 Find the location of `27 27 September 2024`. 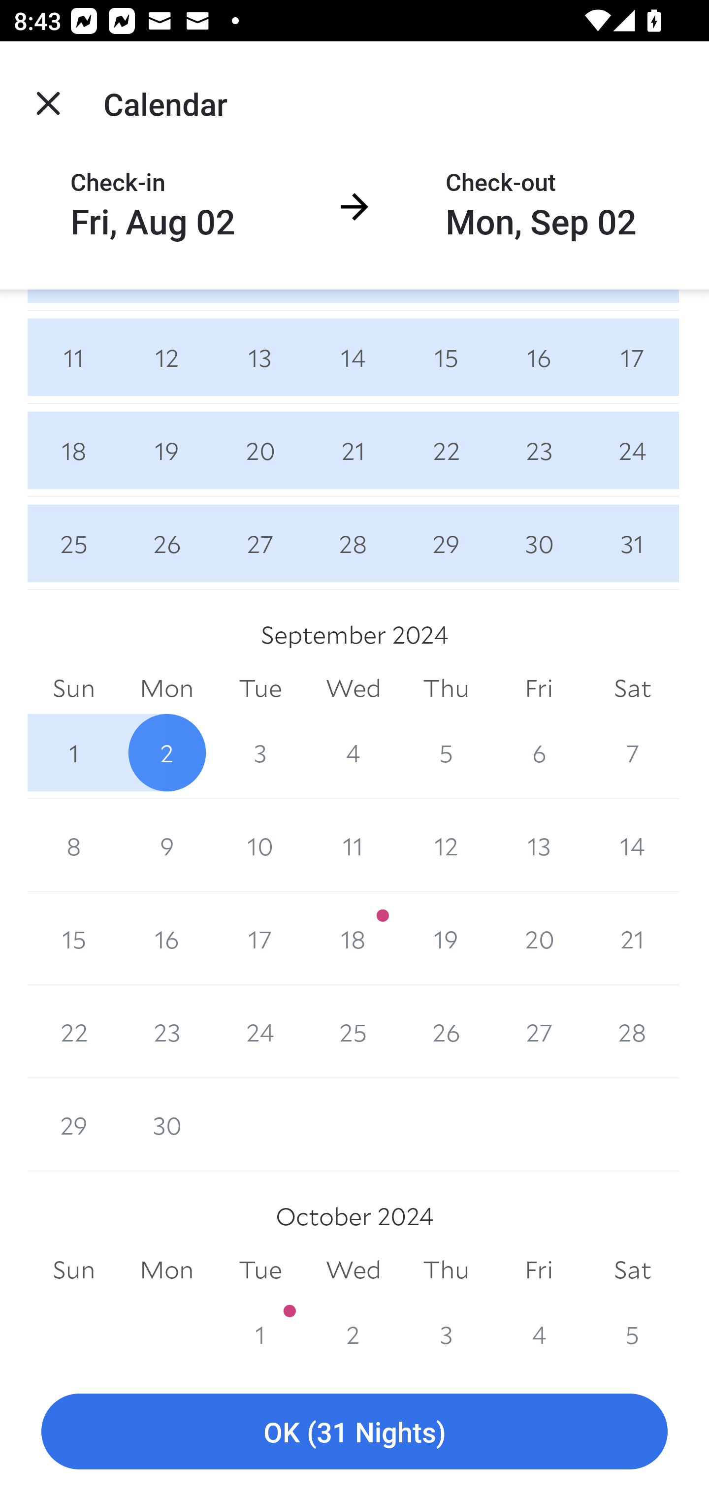

27 27 September 2024 is located at coordinates (539, 1031).